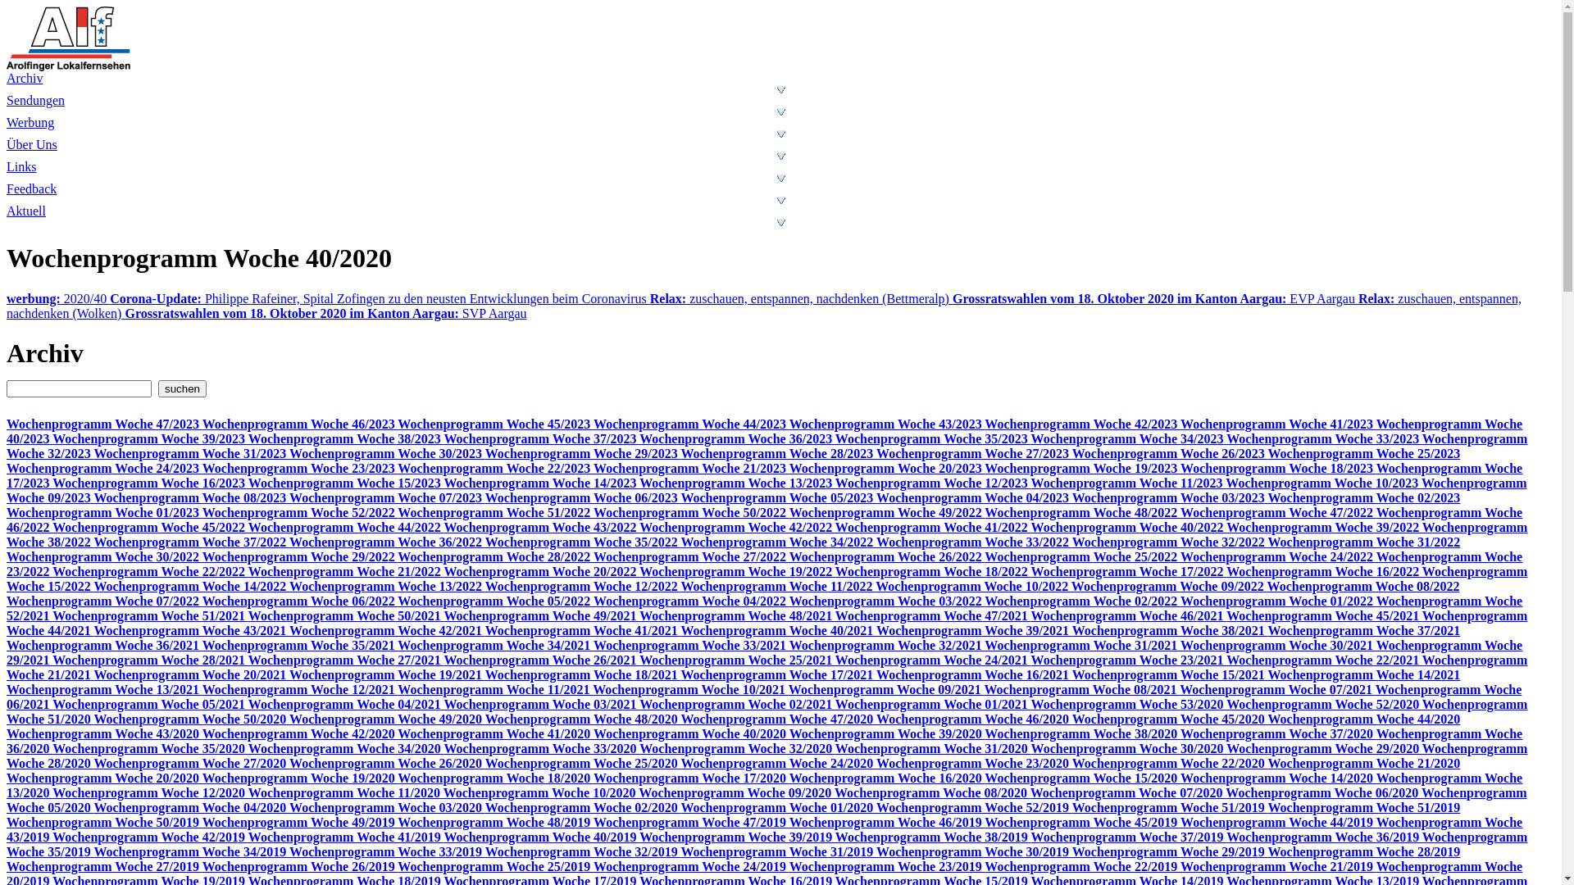 This screenshot has height=885, width=1574. Describe the element at coordinates (802, 298) in the screenshot. I see `Relax: zuschauen, entspannen, nachdenken (Bettmeralp)` at that location.